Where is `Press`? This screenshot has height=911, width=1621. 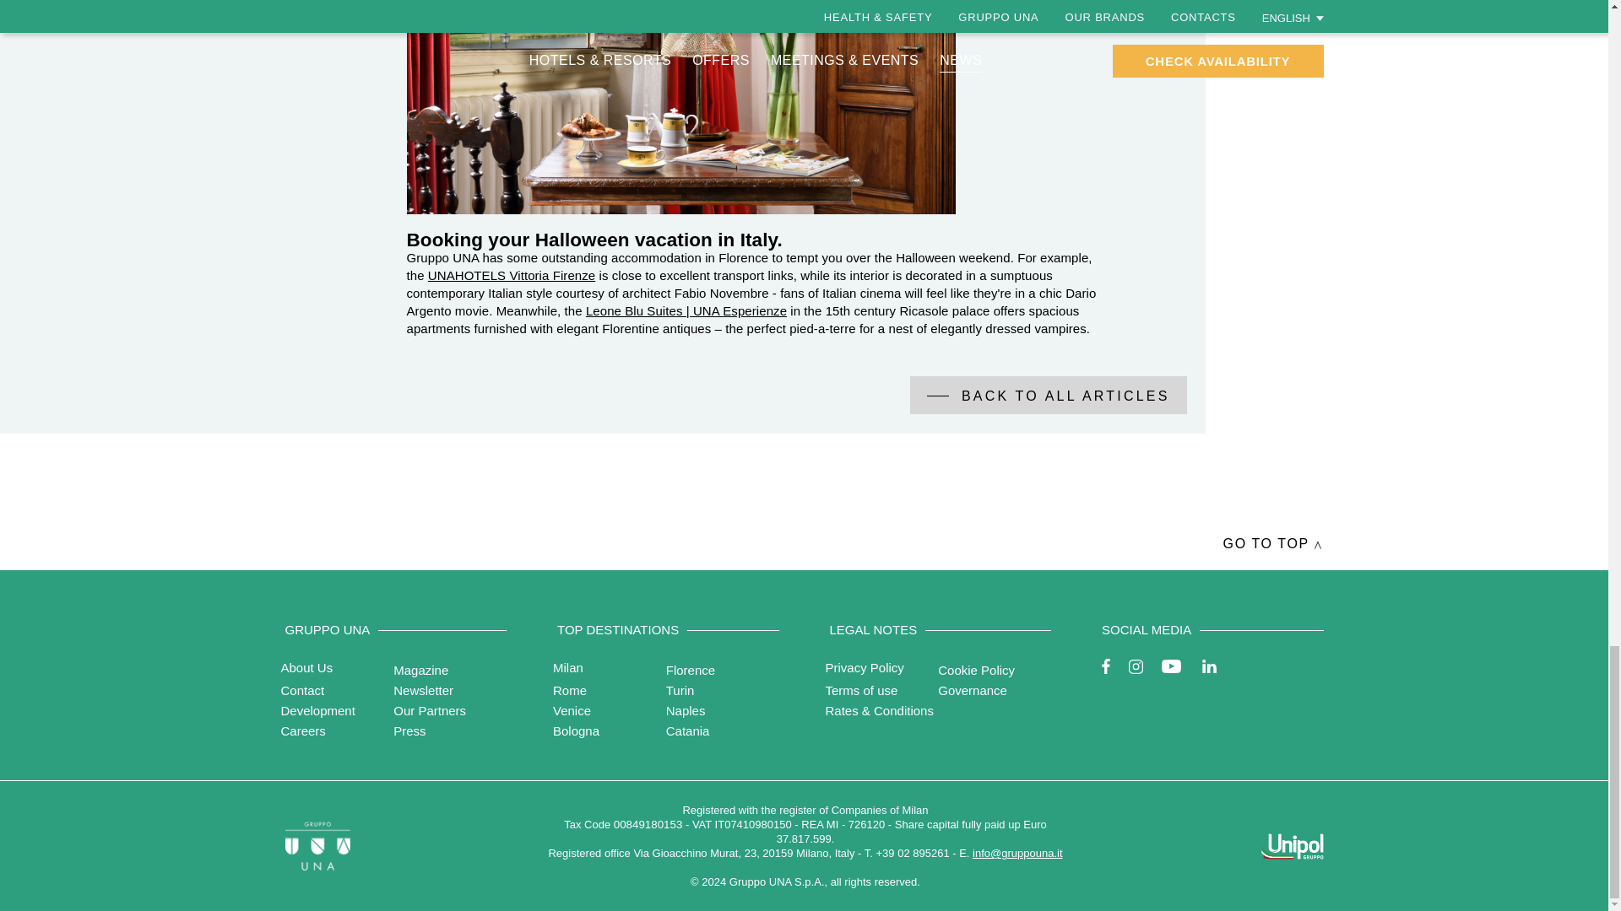 Press is located at coordinates (409, 730).